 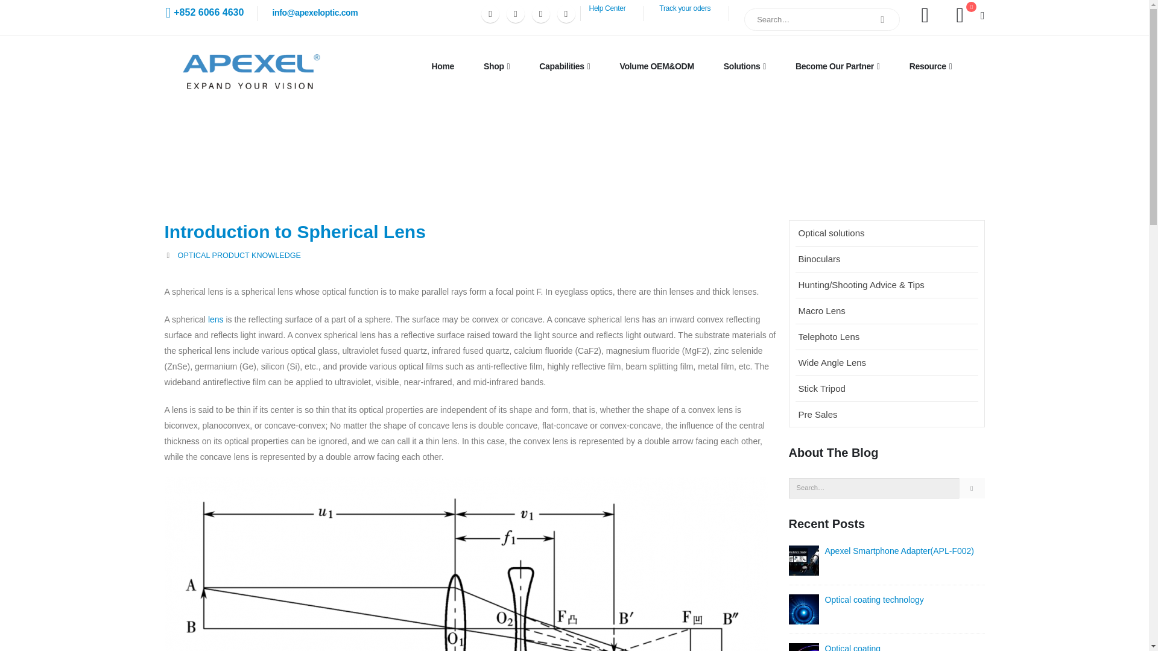 I want to click on LinkedIn, so click(x=566, y=13).